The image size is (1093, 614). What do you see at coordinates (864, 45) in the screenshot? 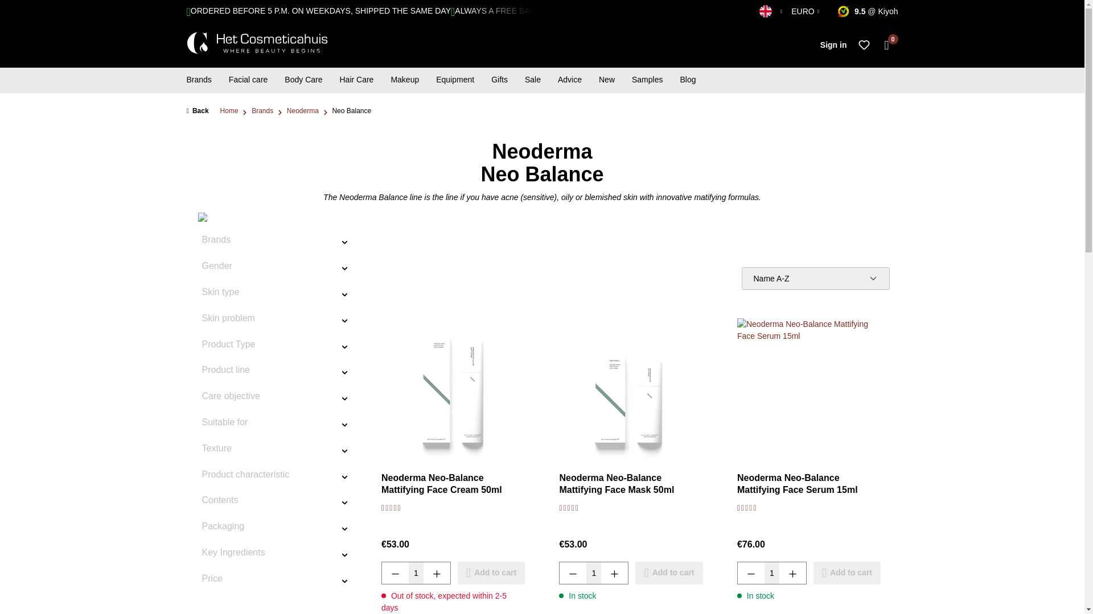
I see `Wishlist` at bounding box center [864, 45].